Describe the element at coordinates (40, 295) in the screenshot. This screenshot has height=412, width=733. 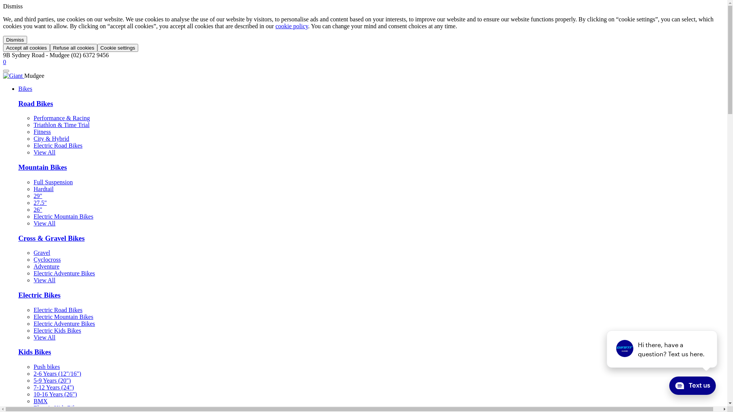
I see `Electric Bikes` at that location.